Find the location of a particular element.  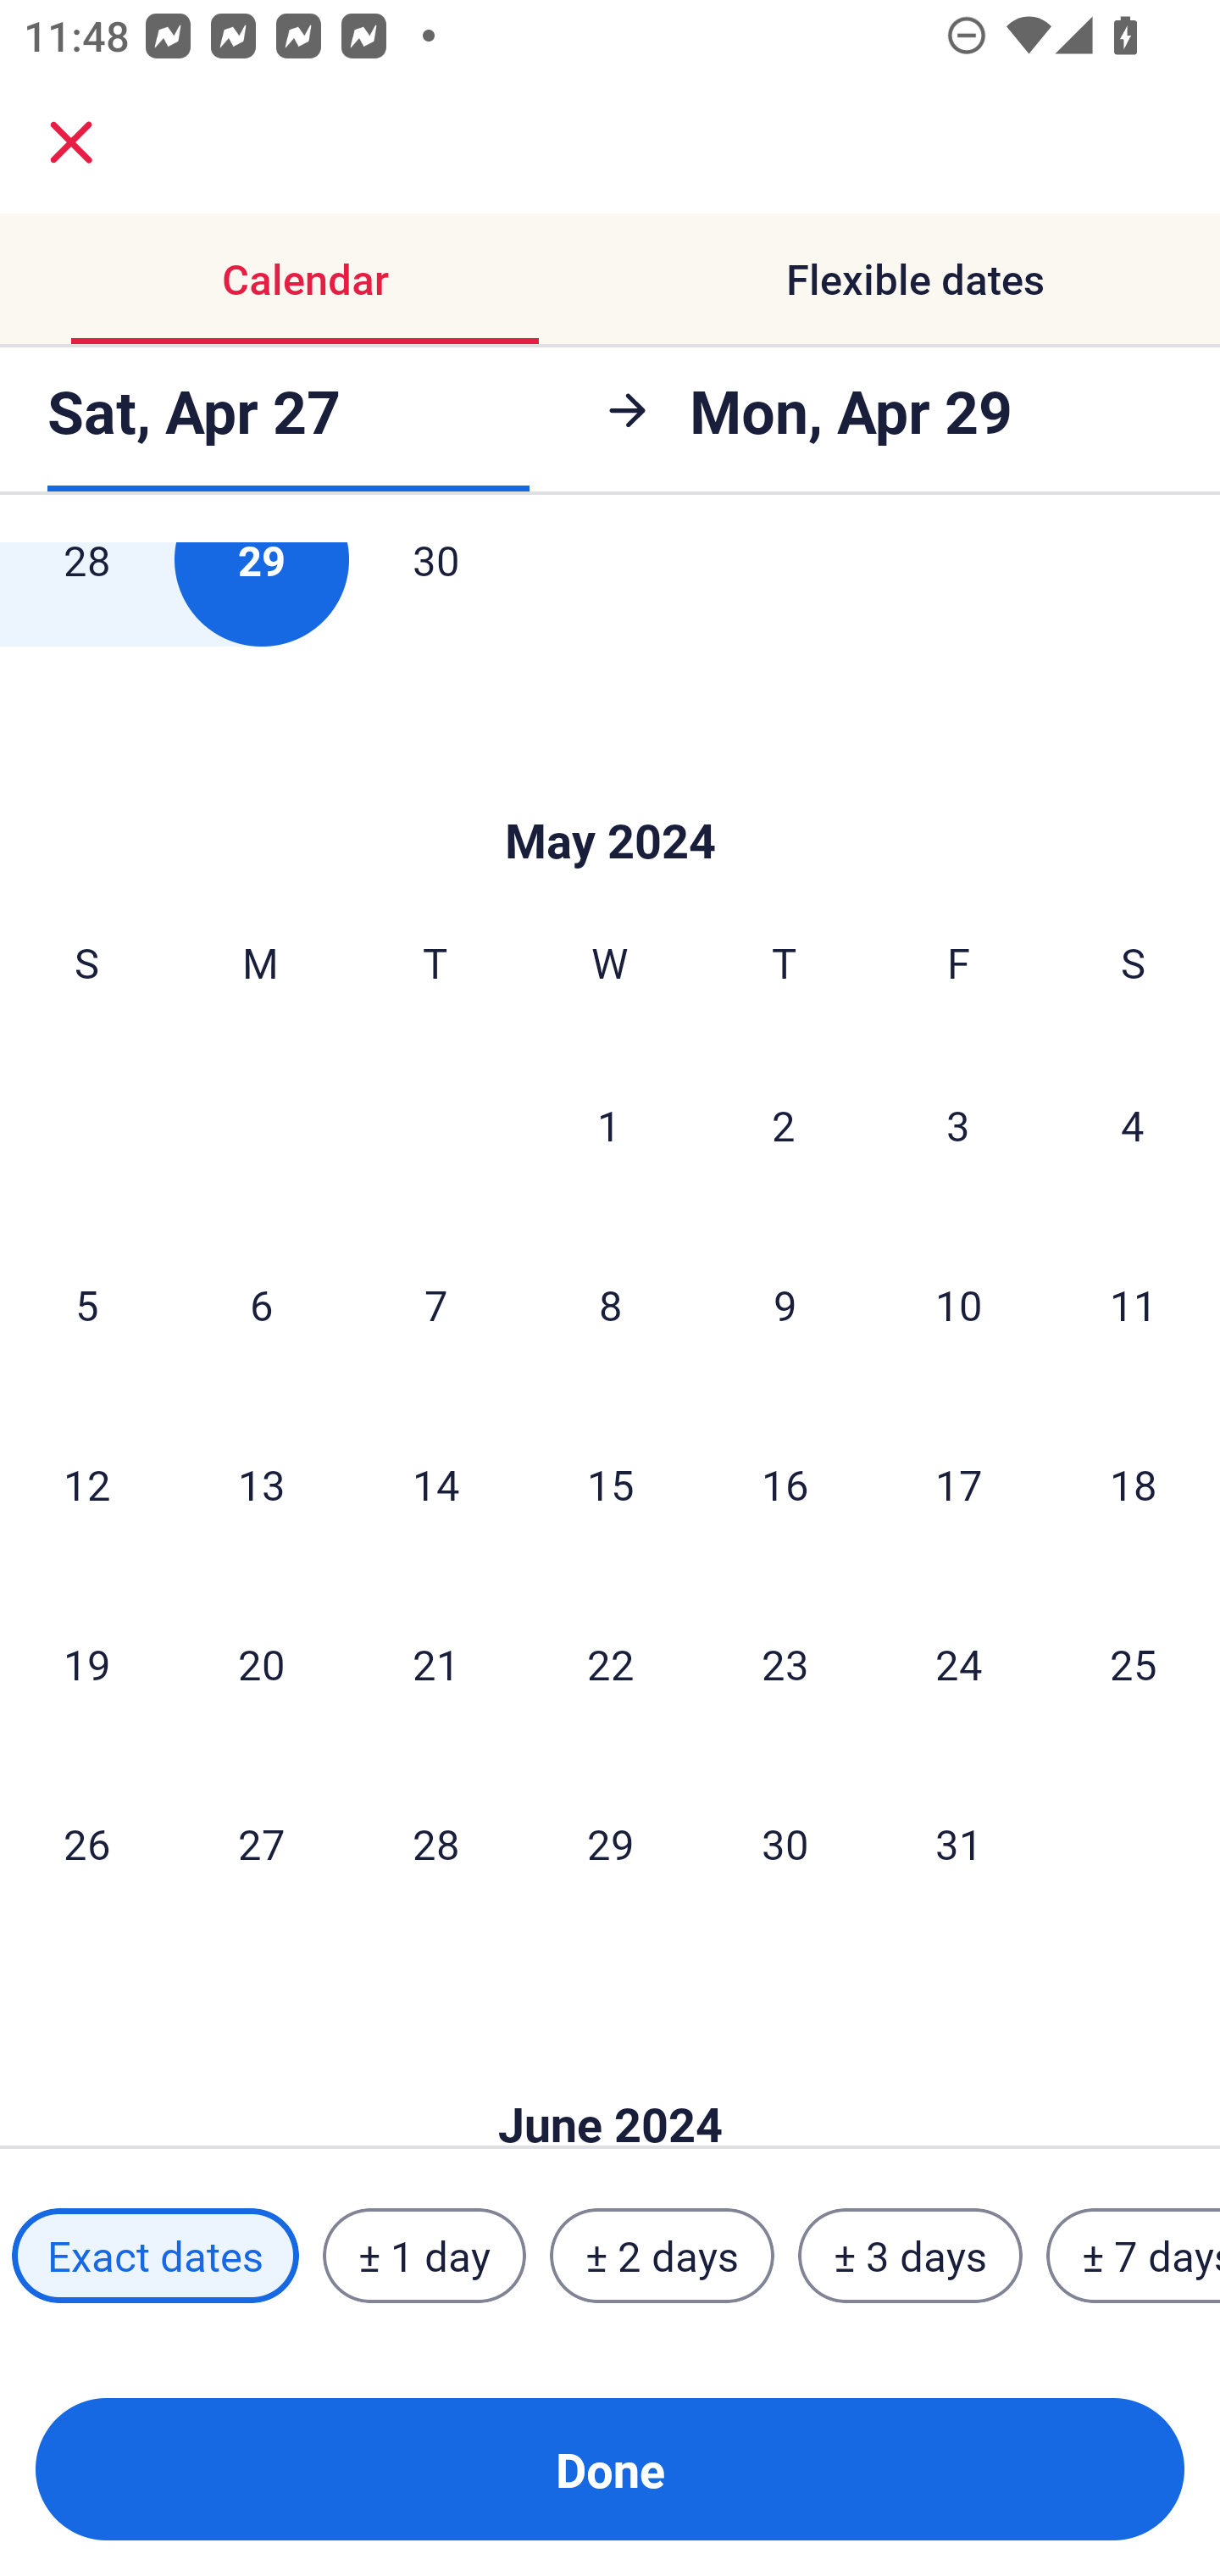

Flexible dates is located at coordinates (915, 280).